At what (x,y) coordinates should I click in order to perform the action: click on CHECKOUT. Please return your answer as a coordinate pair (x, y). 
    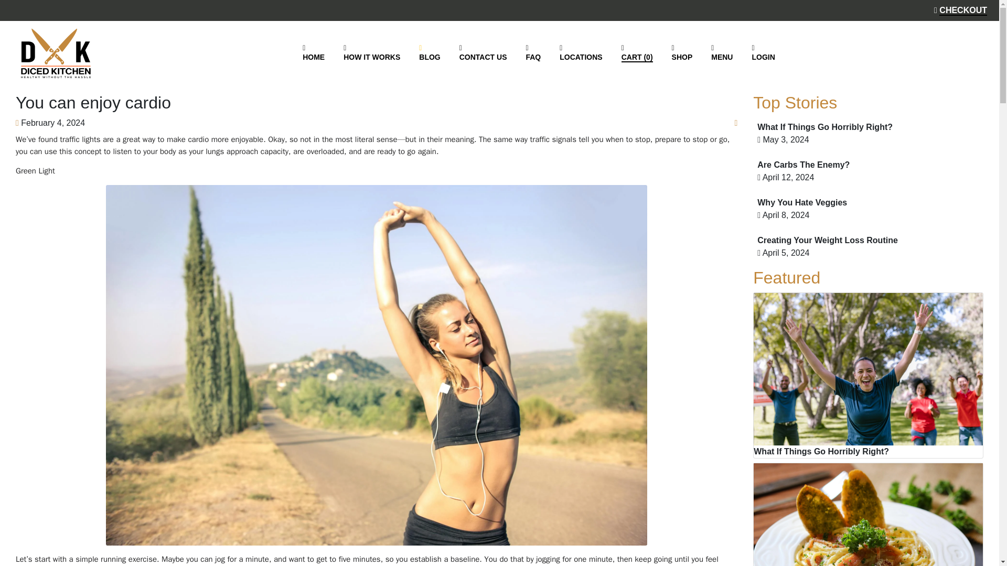
    Looking at the image, I should click on (960, 10).